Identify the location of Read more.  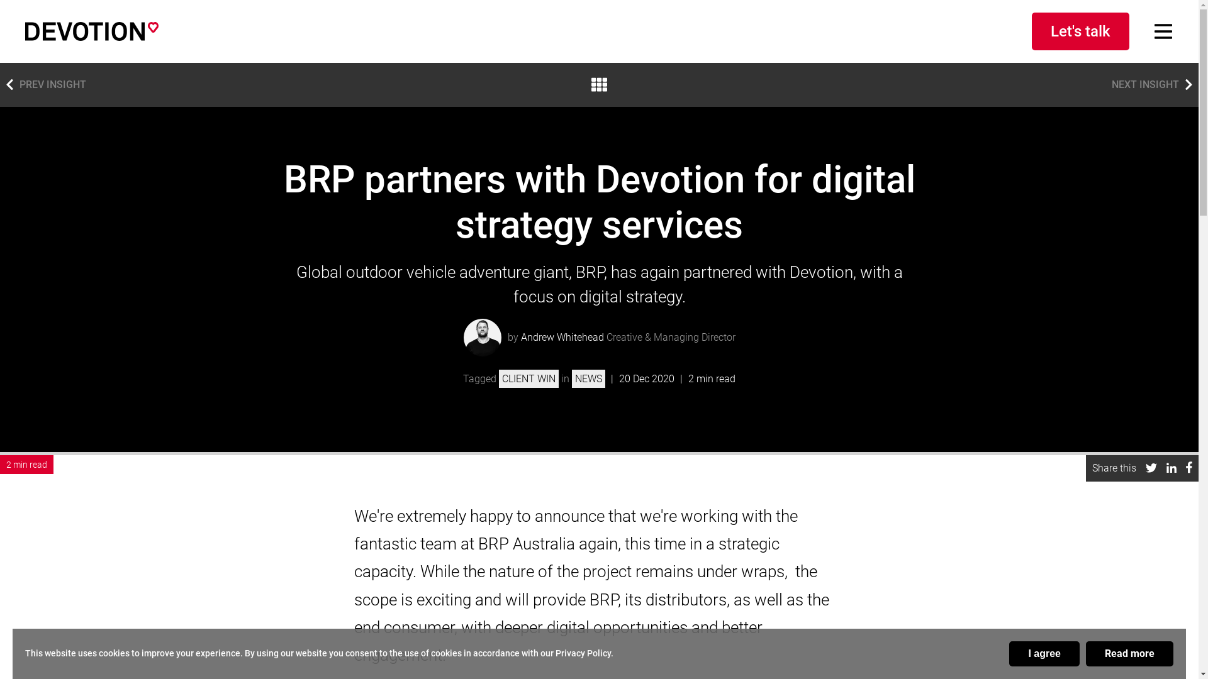
(1130, 654).